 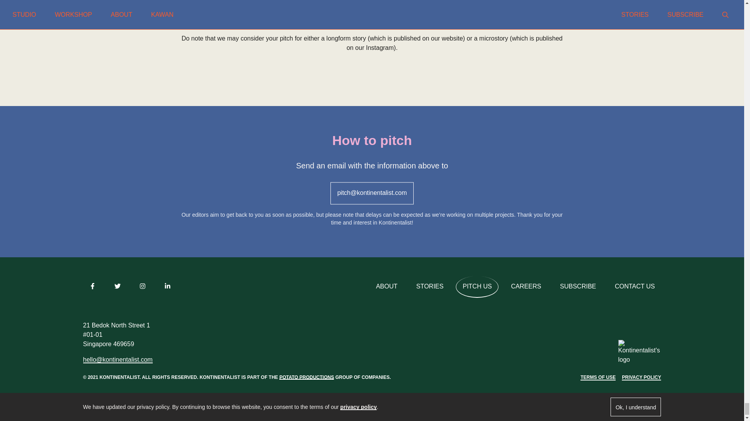 I want to click on CONTACT US, so click(x=635, y=287).